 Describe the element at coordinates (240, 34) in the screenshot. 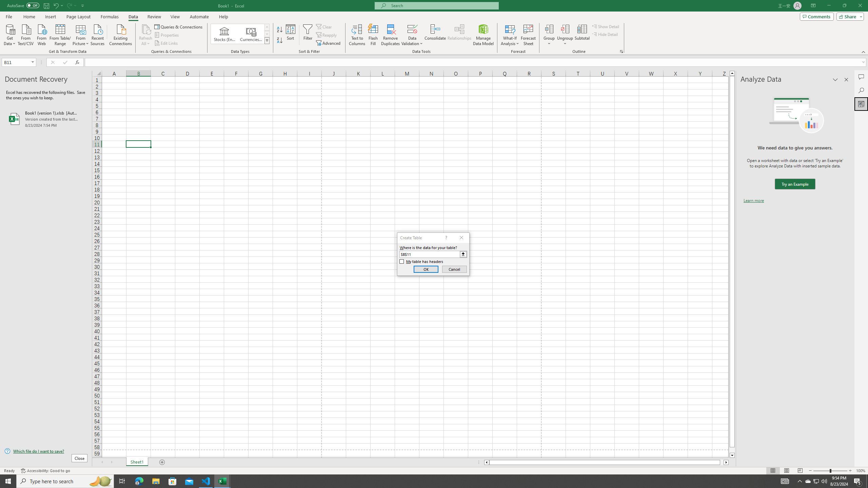

I see `AutomationID: ConvertToLinkedEntity` at that location.